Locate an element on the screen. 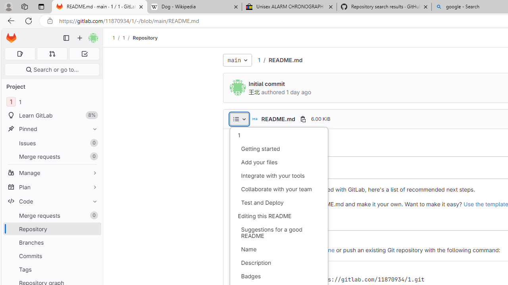  Issues 0 is located at coordinates (52, 143).